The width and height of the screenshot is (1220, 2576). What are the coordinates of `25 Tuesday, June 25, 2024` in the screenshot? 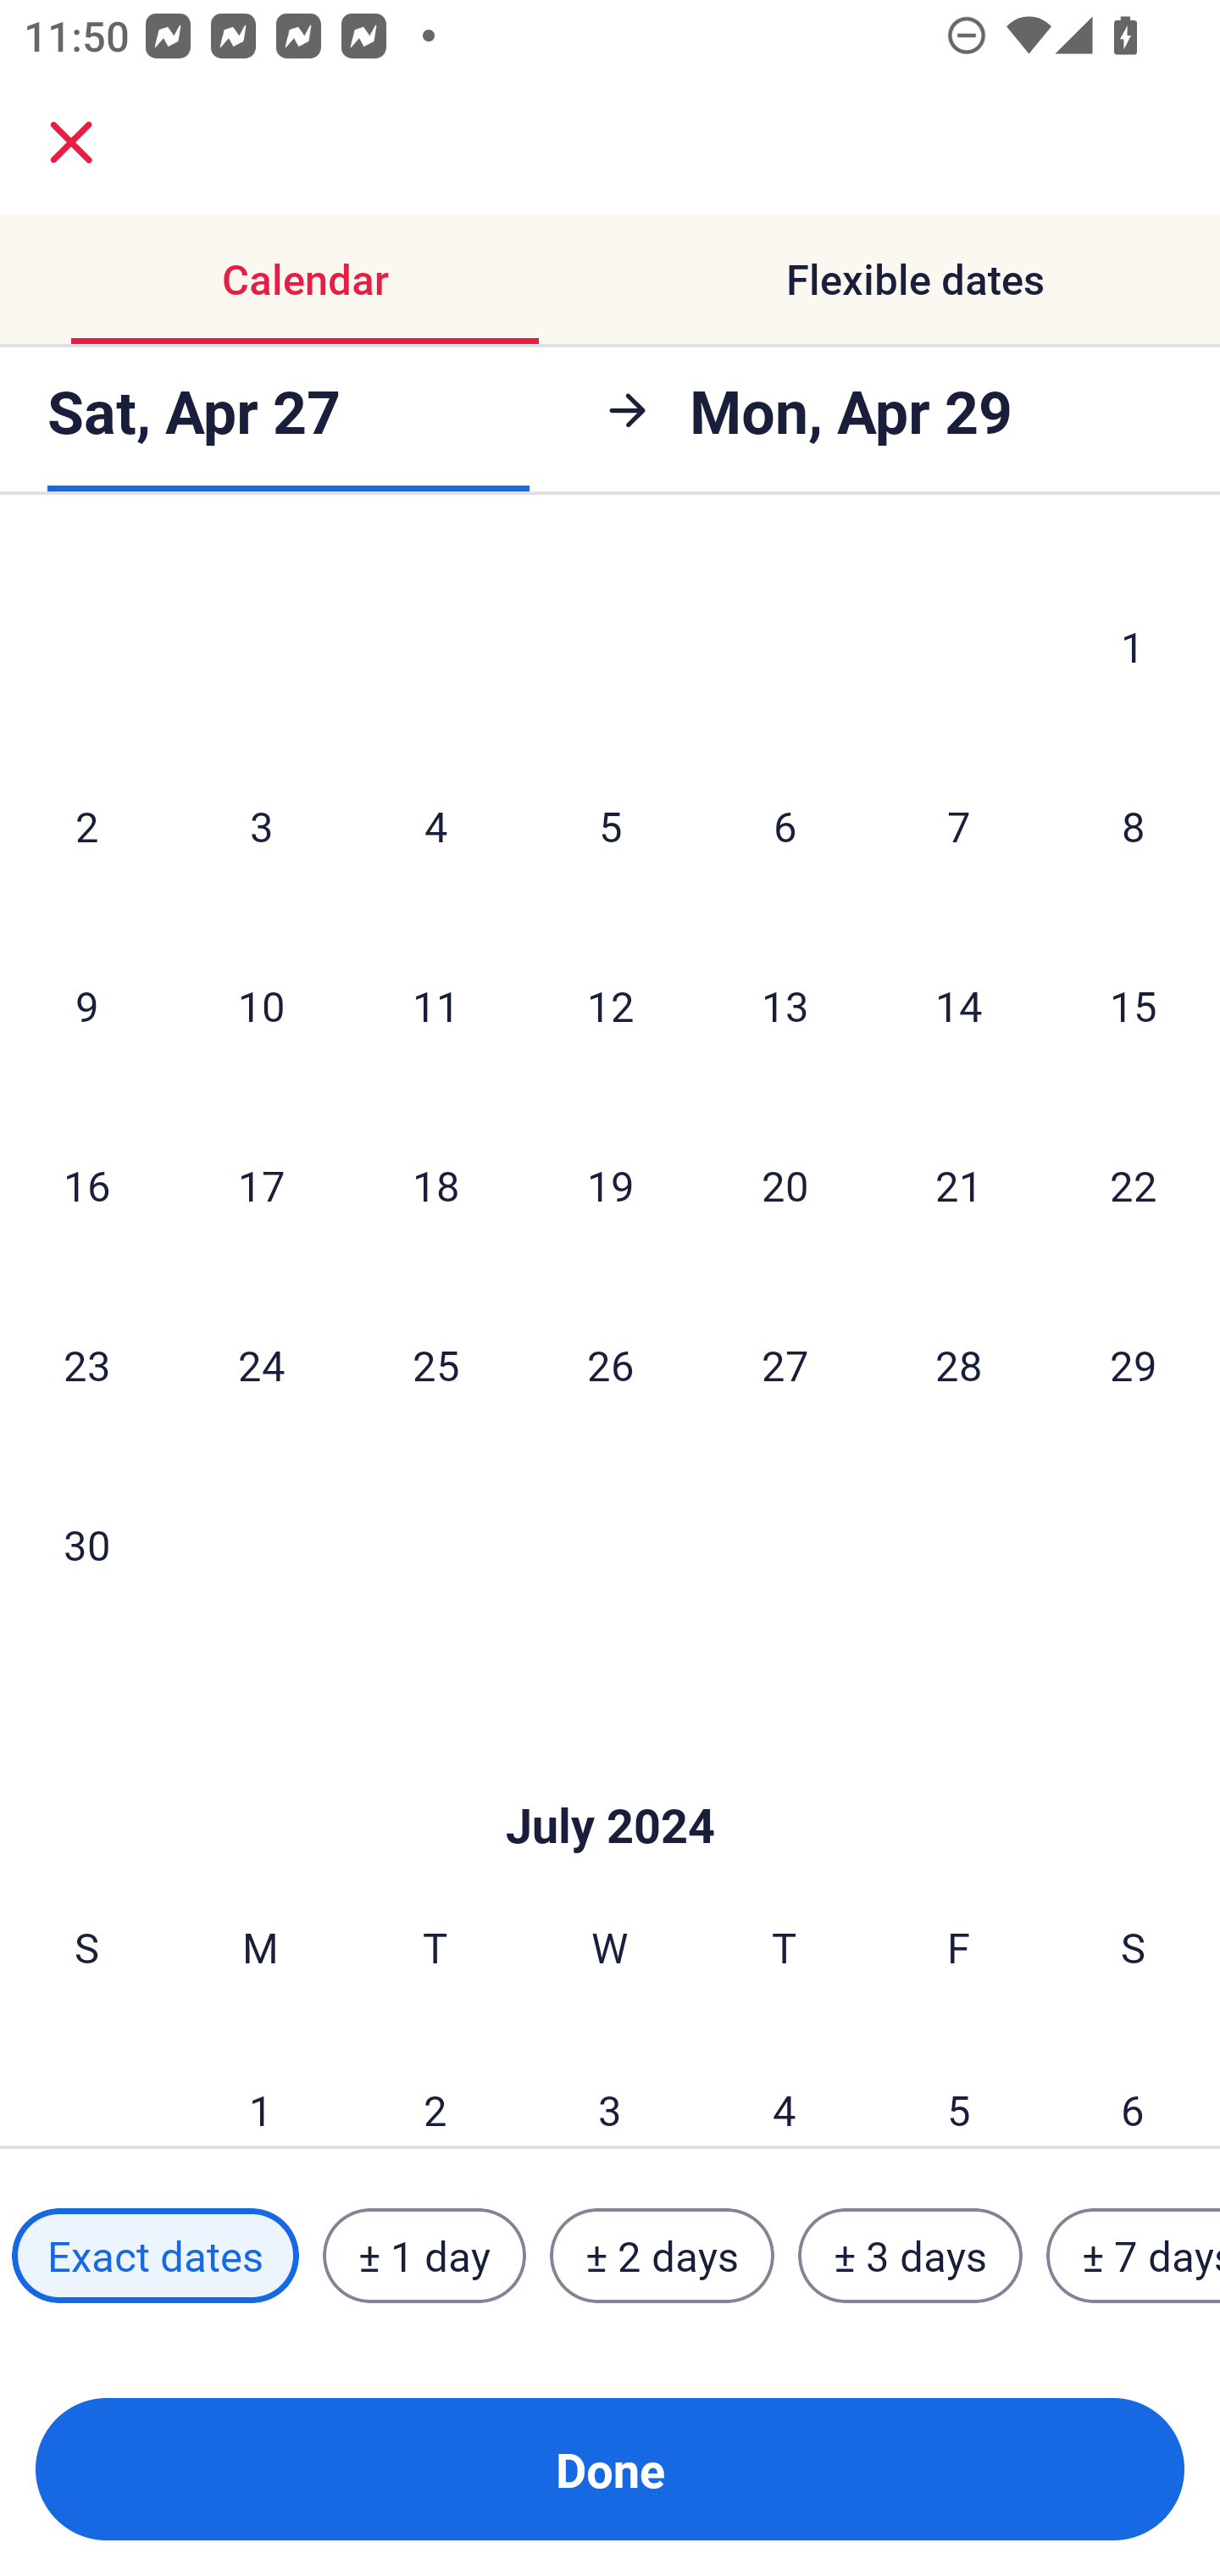 It's located at (435, 1363).